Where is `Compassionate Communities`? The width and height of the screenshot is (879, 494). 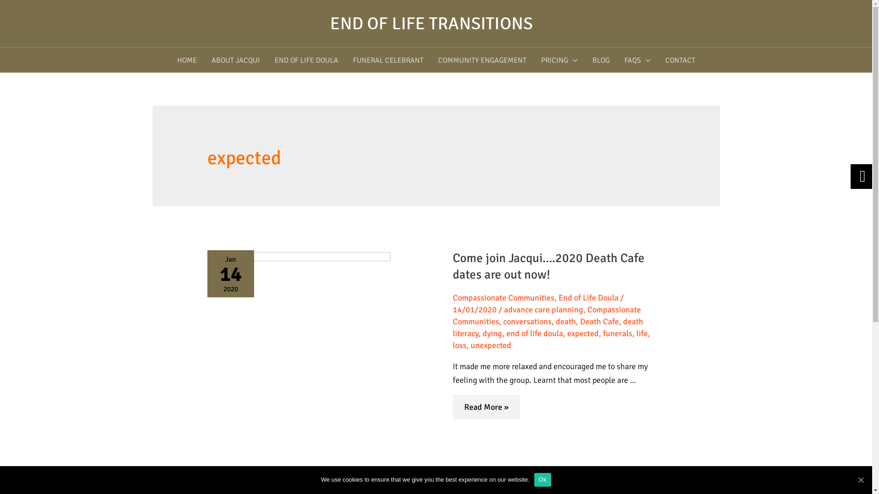
Compassionate Communities is located at coordinates (546, 316).